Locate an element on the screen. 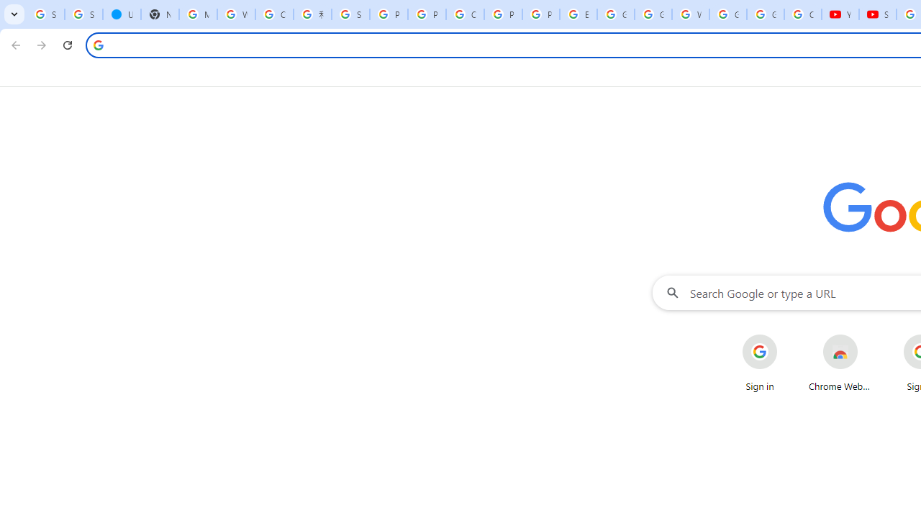  Edit and view right-to-left text - Google Docs Editors Help is located at coordinates (579, 14).